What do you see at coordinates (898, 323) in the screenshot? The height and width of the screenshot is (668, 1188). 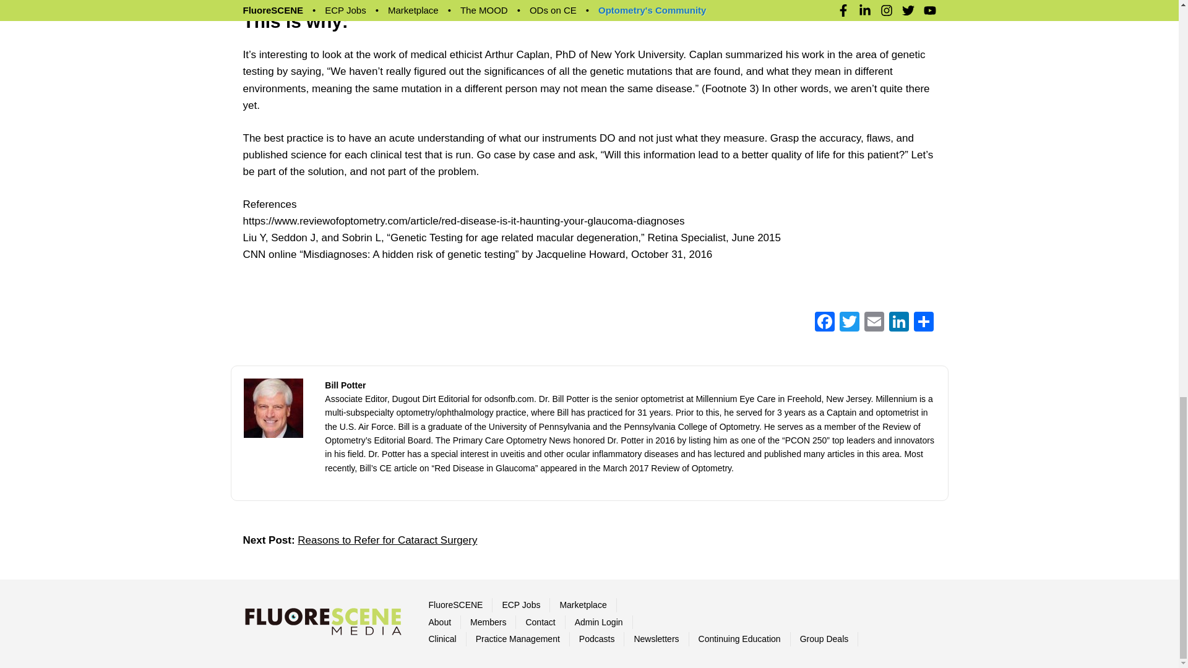 I see `LinkedIn` at bounding box center [898, 323].